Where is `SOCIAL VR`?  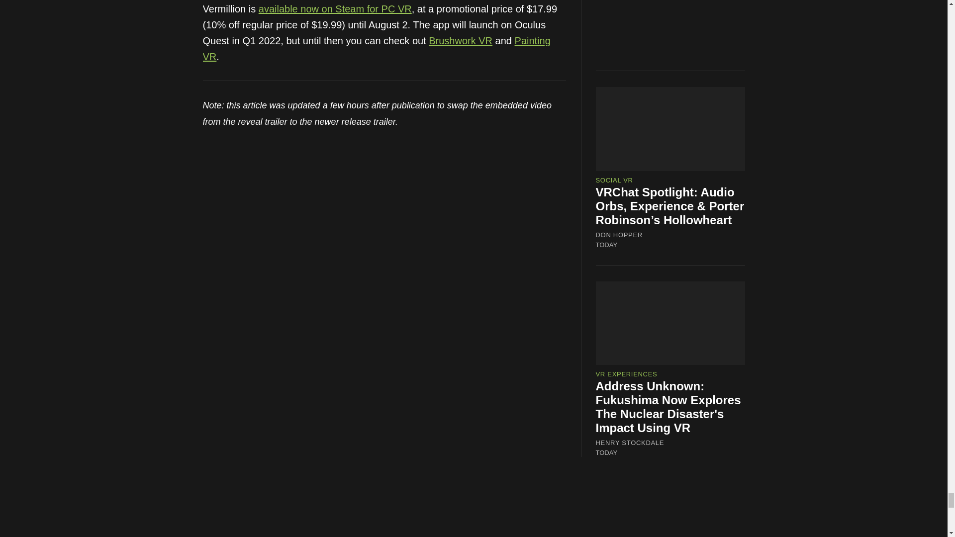 SOCIAL VR is located at coordinates (614, 180).